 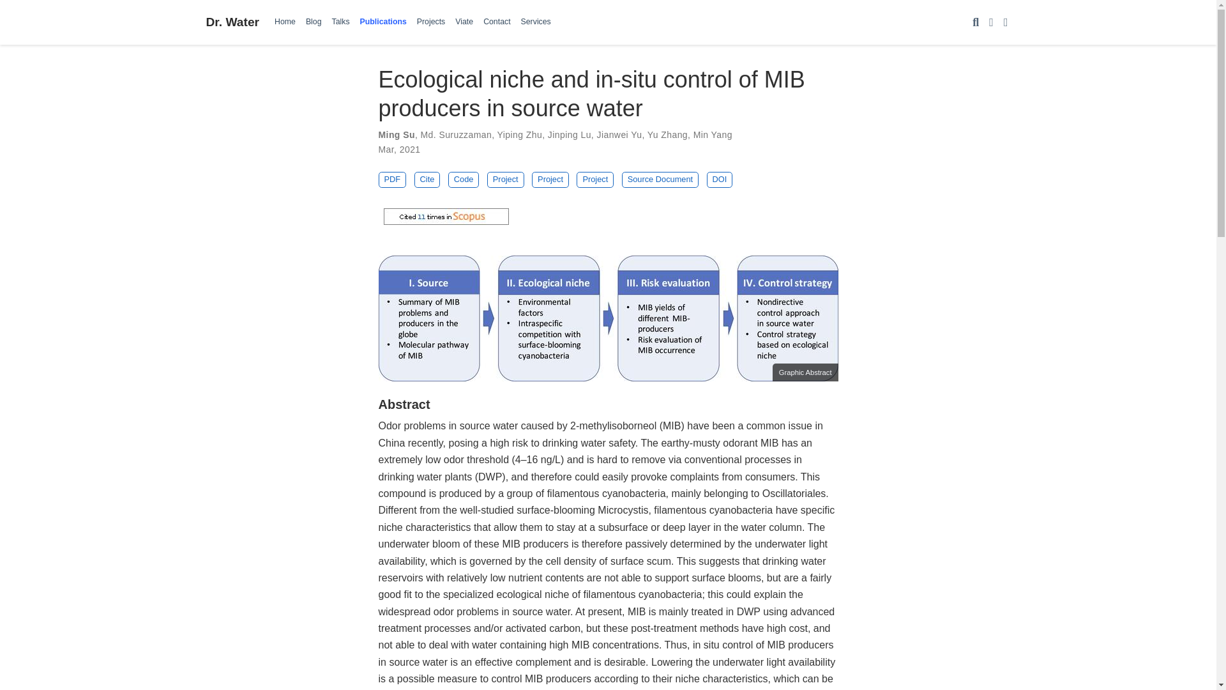 What do you see at coordinates (660, 179) in the screenshot?
I see `Source Document` at bounding box center [660, 179].